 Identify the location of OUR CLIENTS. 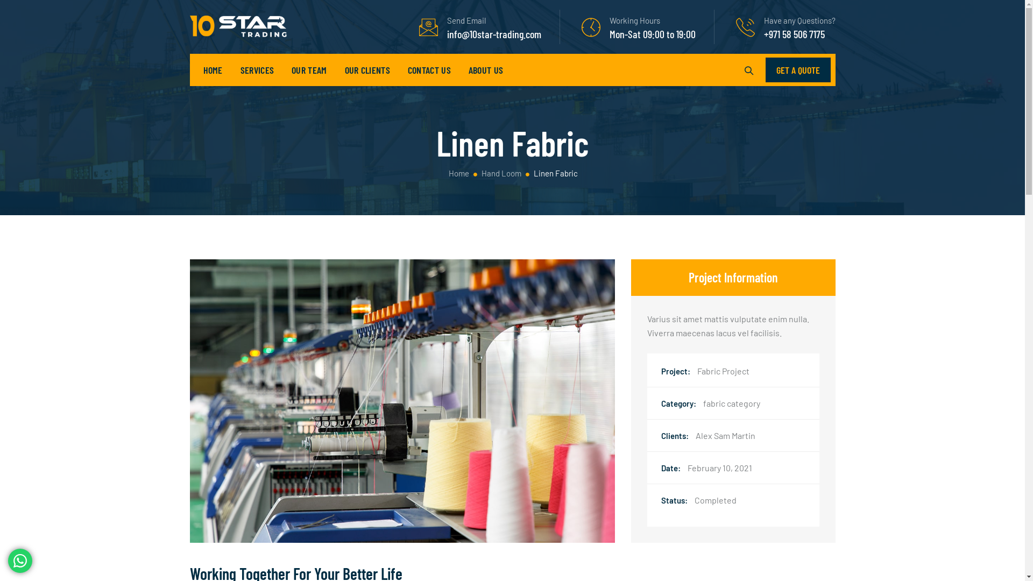
(367, 70).